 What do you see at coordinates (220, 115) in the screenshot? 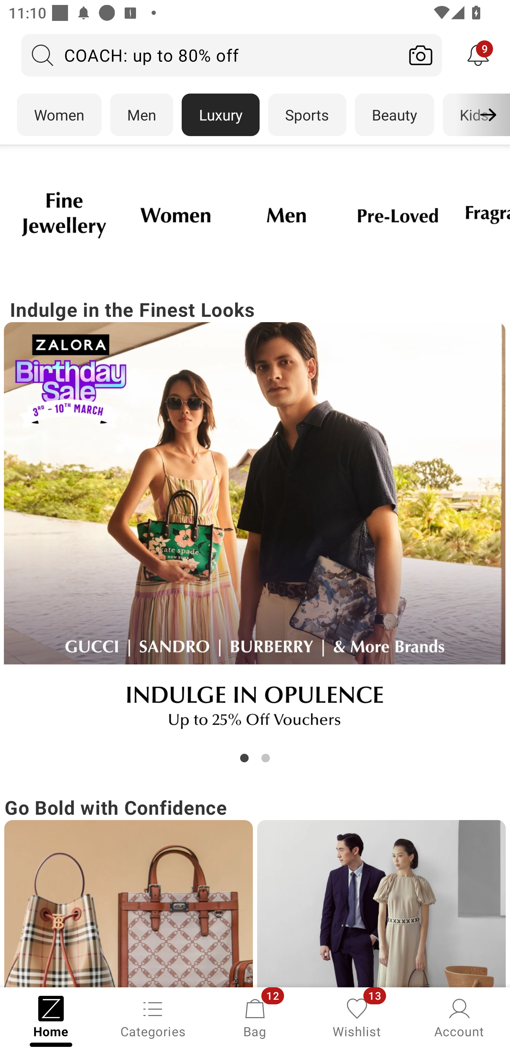
I see `Luxury` at bounding box center [220, 115].